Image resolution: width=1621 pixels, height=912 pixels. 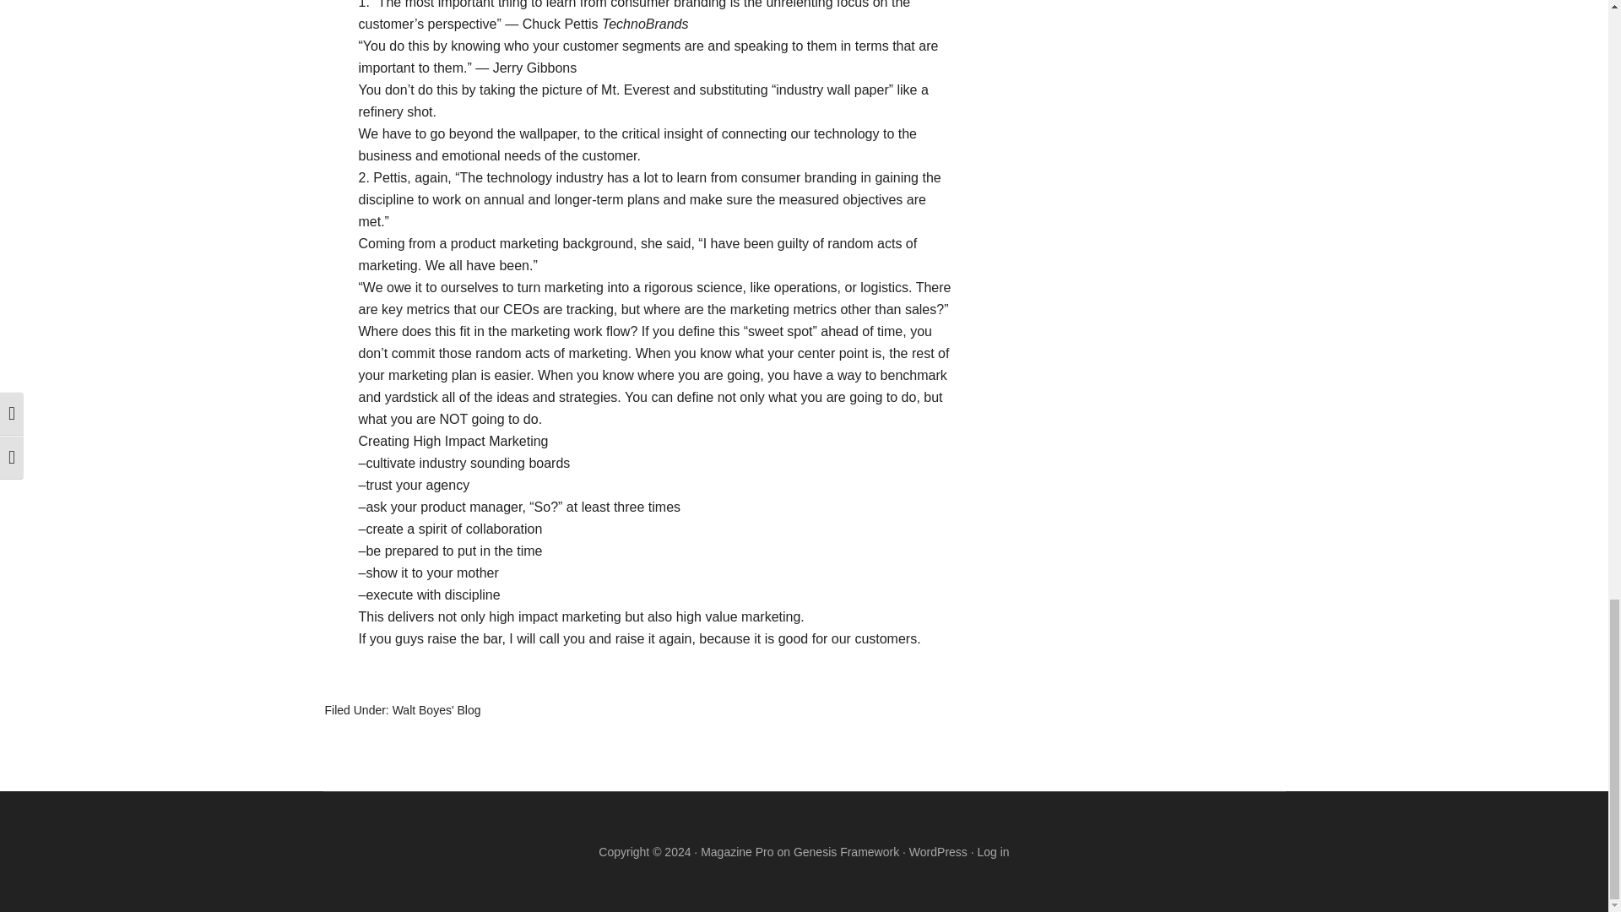 What do you see at coordinates (436, 709) in the screenshot?
I see `Walt Boyes' Blog` at bounding box center [436, 709].